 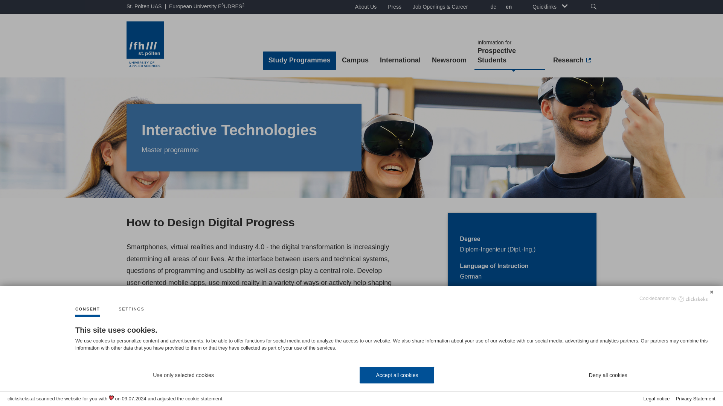 What do you see at coordinates (712, 291) in the screenshot?
I see `Close` at bounding box center [712, 291].